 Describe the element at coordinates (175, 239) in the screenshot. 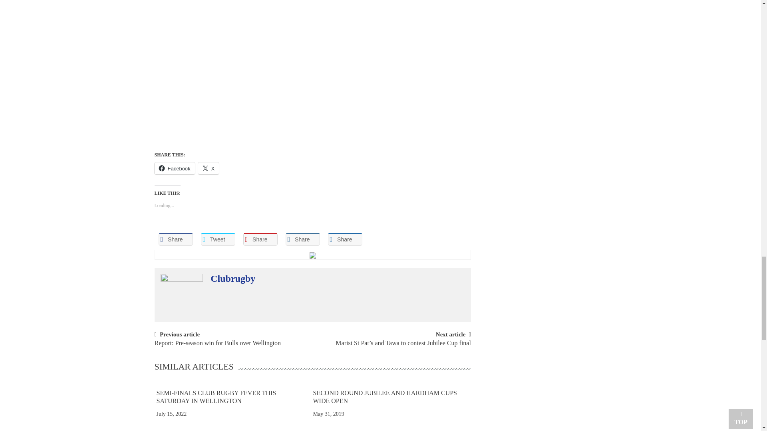

I see `Share on Facebook` at that location.